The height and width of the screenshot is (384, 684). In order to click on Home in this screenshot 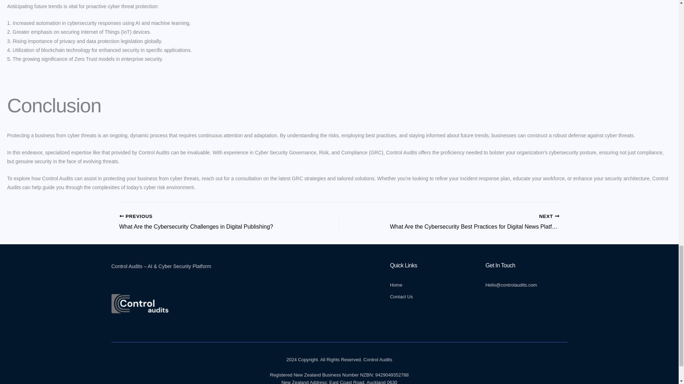, I will do `click(431, 285)`.